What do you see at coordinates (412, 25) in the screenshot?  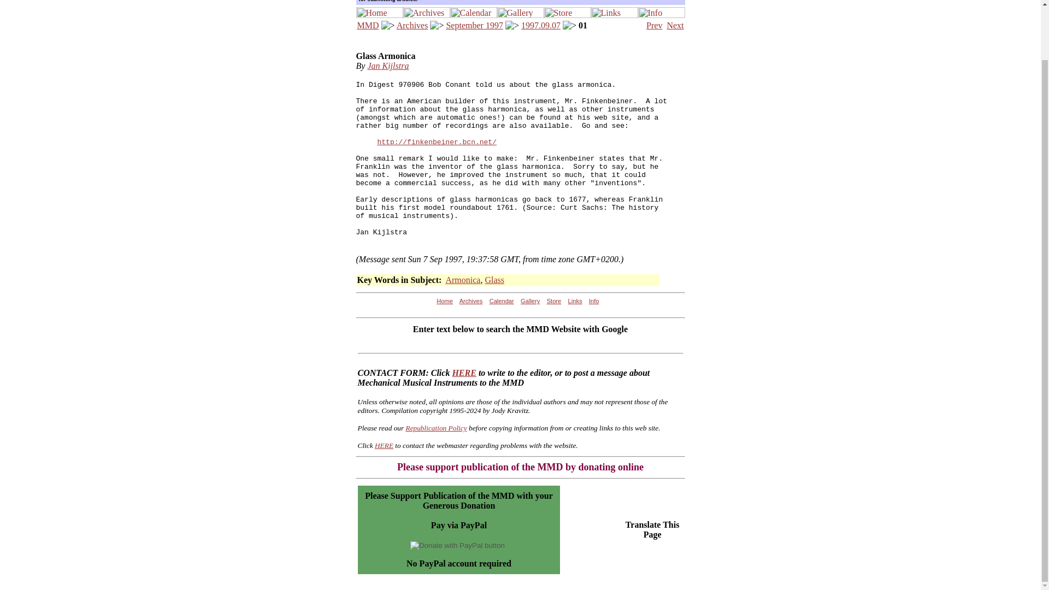 I see `Archives` at bounding box center [412, 25].